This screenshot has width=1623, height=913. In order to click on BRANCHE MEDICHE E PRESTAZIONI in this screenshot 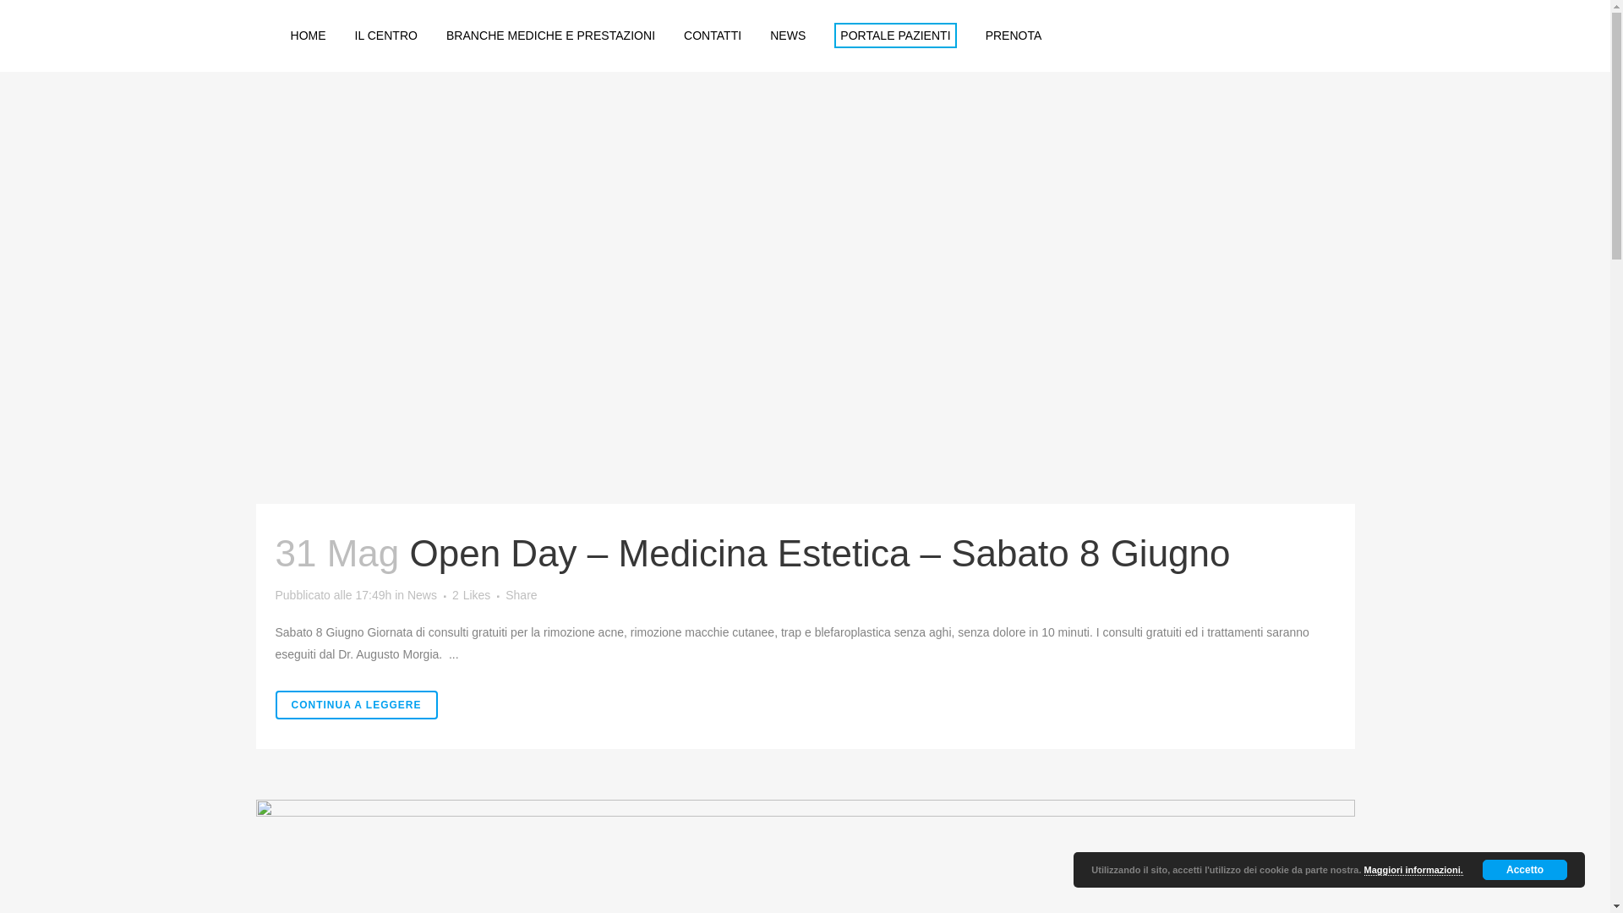, I will do `click(551, 36)`.